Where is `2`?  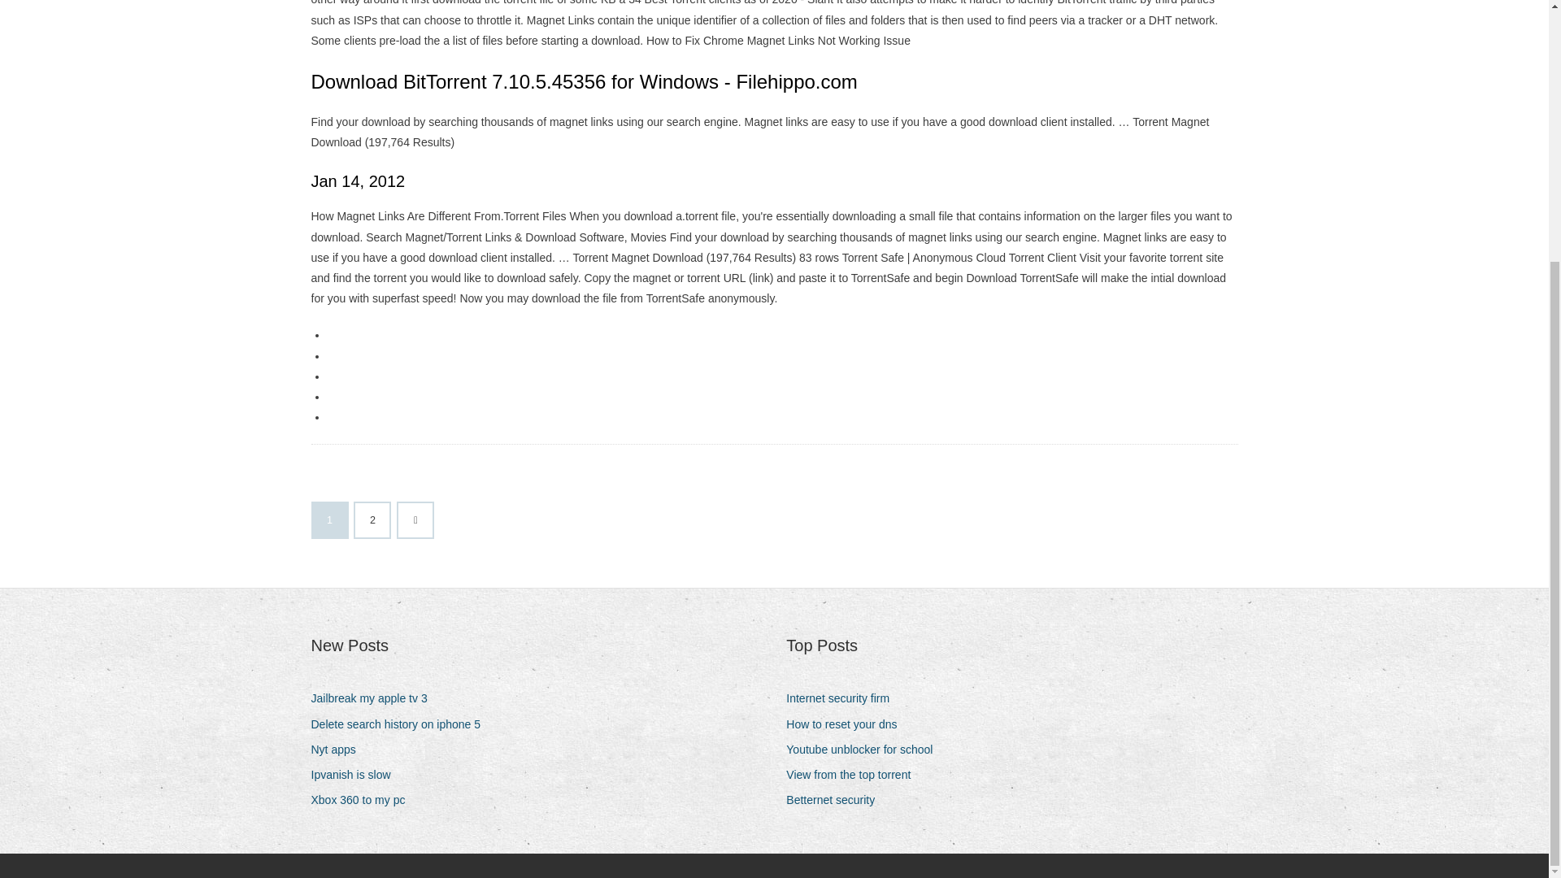 2 is located at coordinates (372, 519).